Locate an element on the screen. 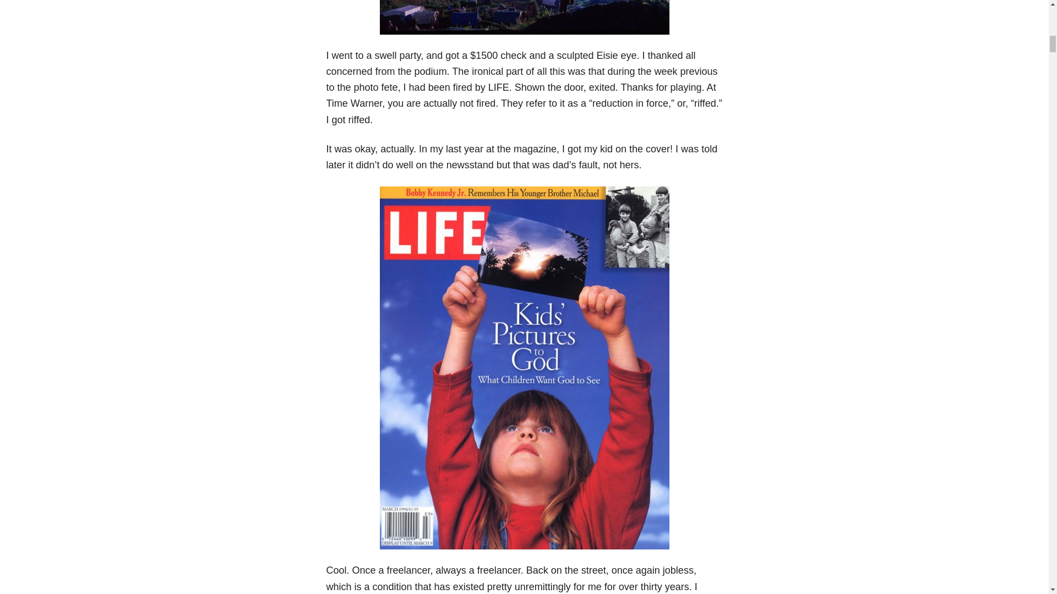  rwanda is located at coordinates (524, 16).